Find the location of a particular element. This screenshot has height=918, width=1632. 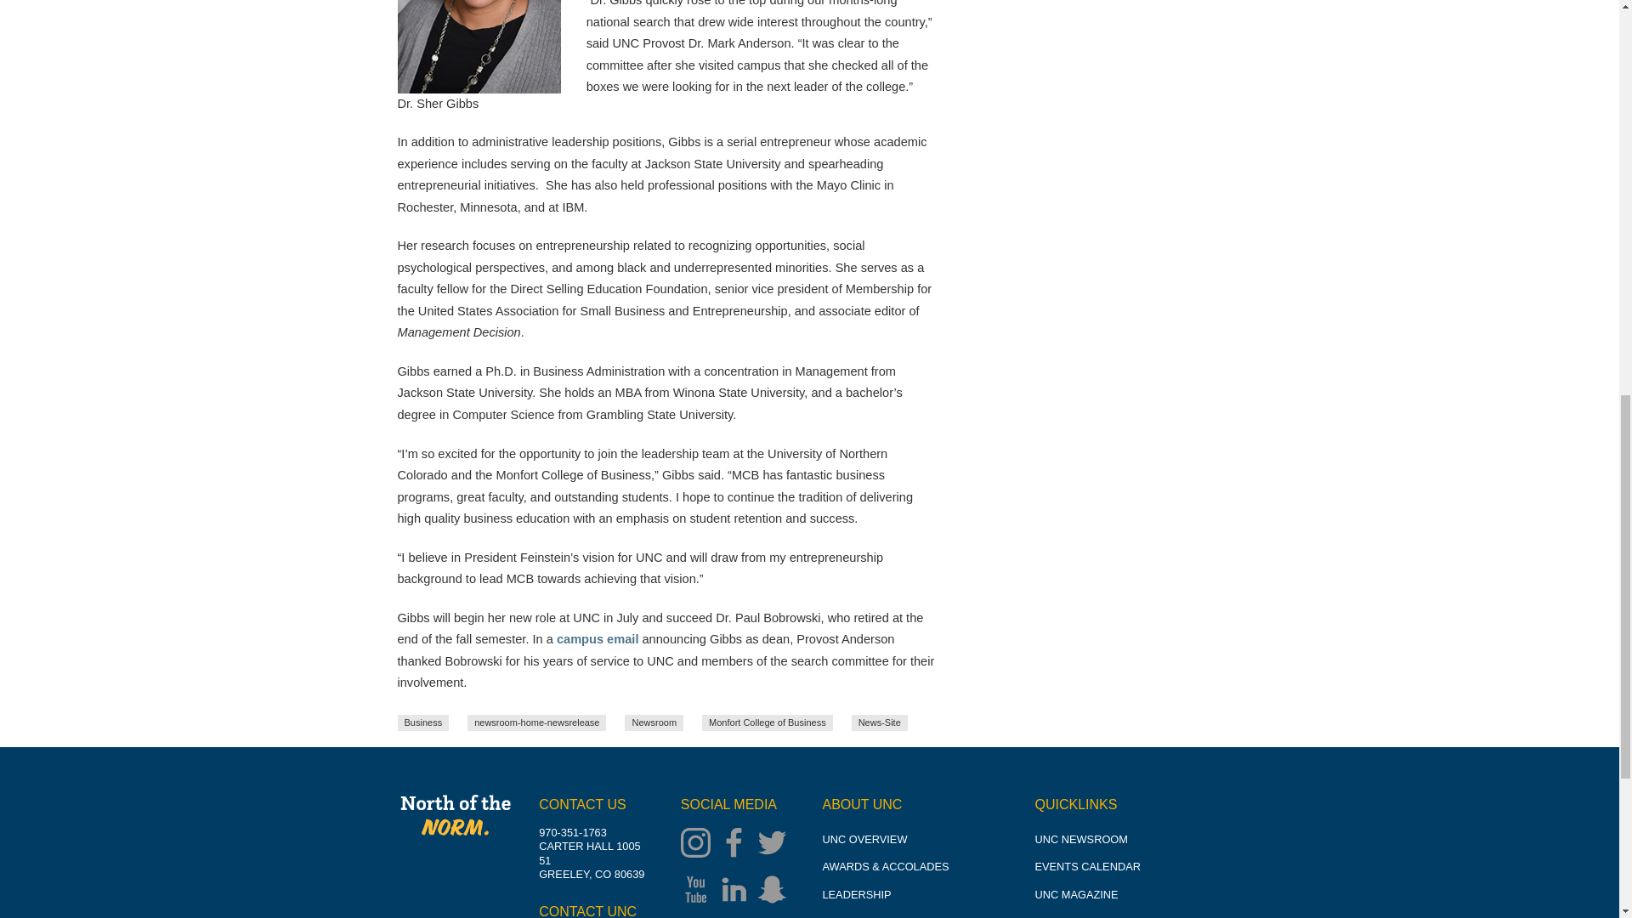

LinkedIn is located at coordinates (738, 891).